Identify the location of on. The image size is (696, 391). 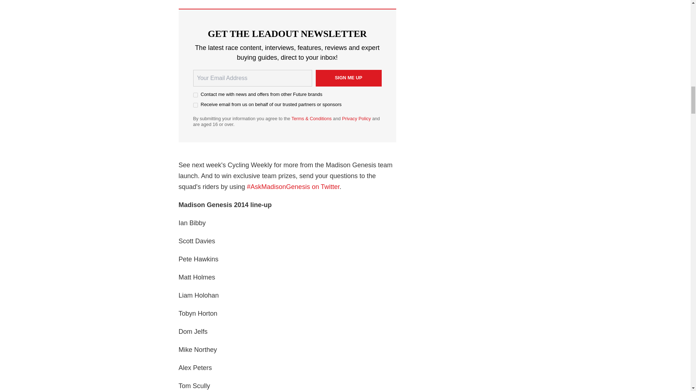
(195, 105).